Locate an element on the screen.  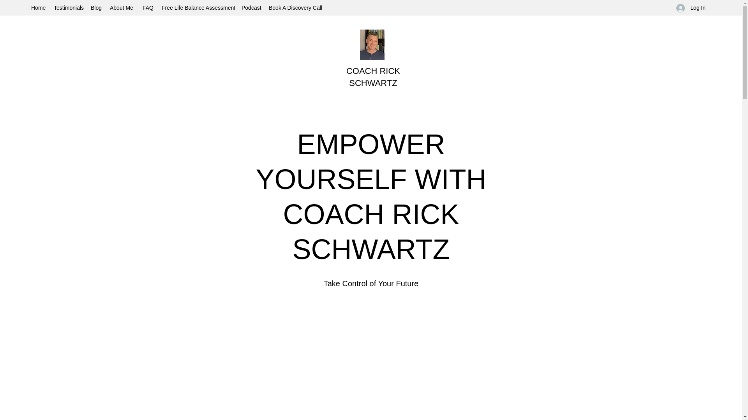
Free Life Balance Assessment is located at coordinates (198, 8).